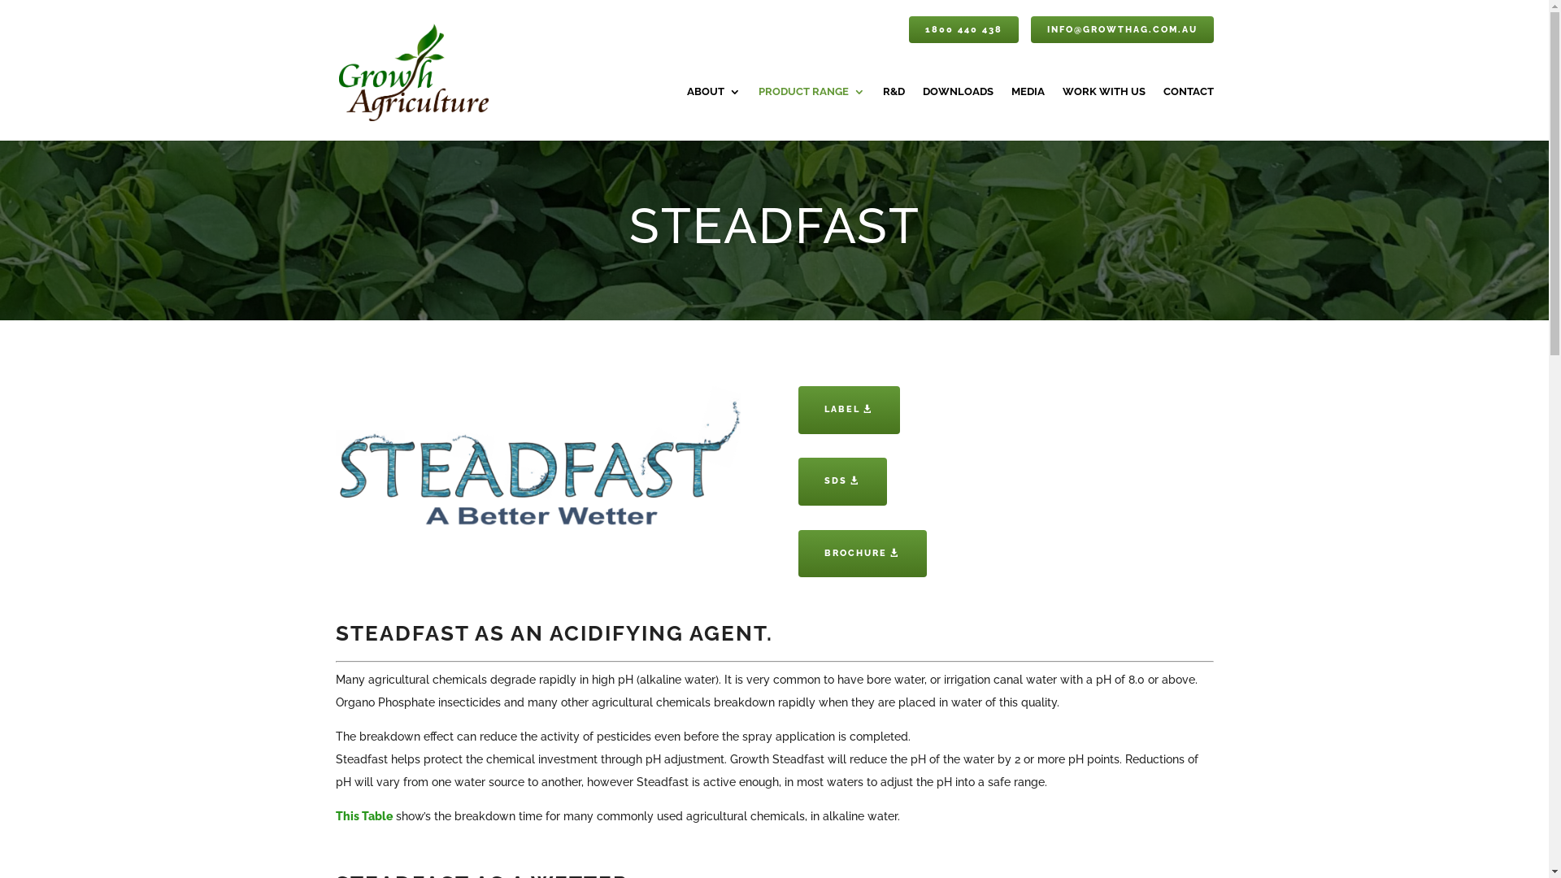 This screenshot has height=878, width=1561. What do you see at coordinates (863, 554) in the screenshot?
I see `BROCHURE` at bounding box center [863, 554].